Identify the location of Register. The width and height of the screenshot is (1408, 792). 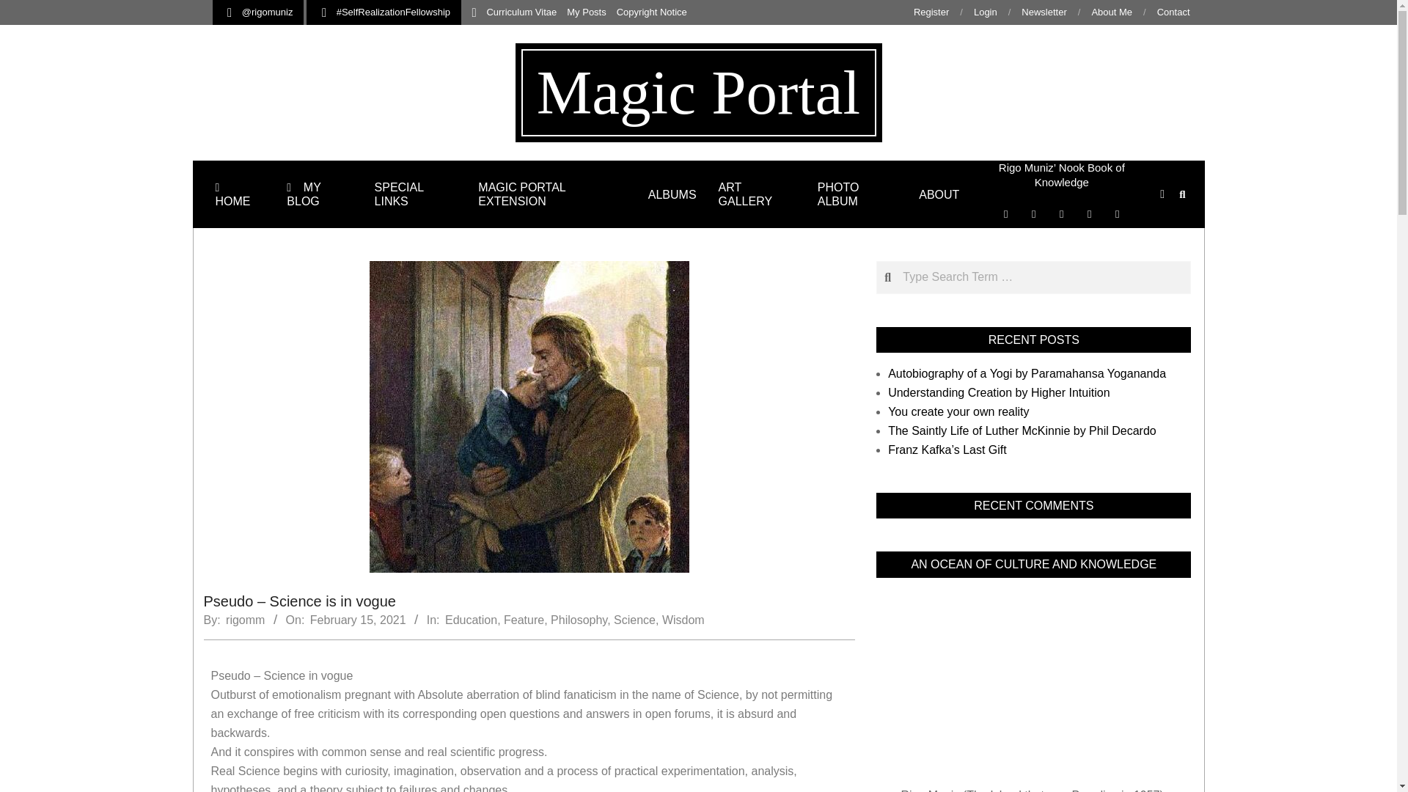
(931, 12).